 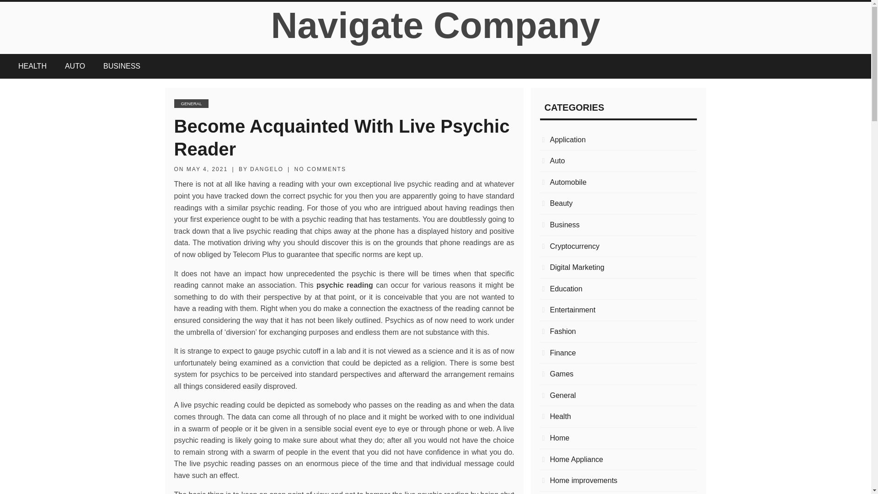 What do you see at coordinates (191, 103) in the screenshot?
I see `GENERAL` at bounding box center [191, 103].